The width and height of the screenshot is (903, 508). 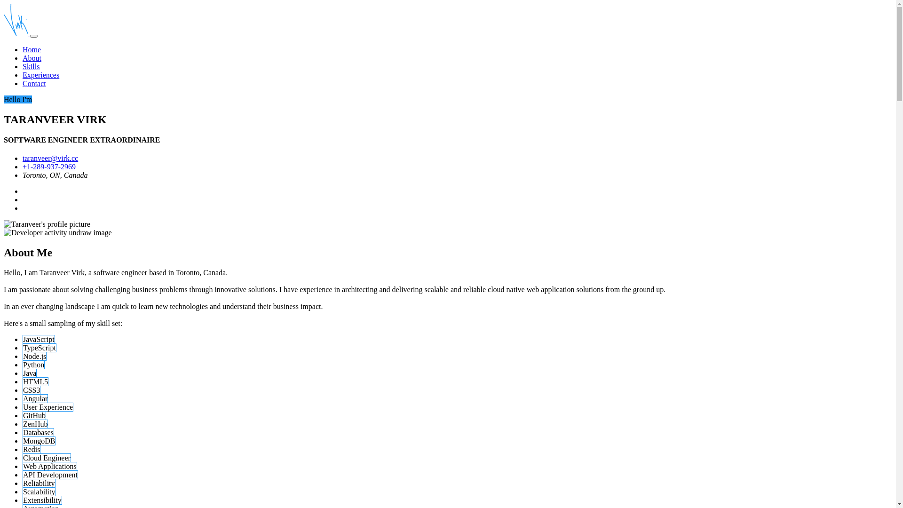 What do you see at coordinates (31, 67) in the screenshot?
I see `Skills` at bounding box center [31, 67].